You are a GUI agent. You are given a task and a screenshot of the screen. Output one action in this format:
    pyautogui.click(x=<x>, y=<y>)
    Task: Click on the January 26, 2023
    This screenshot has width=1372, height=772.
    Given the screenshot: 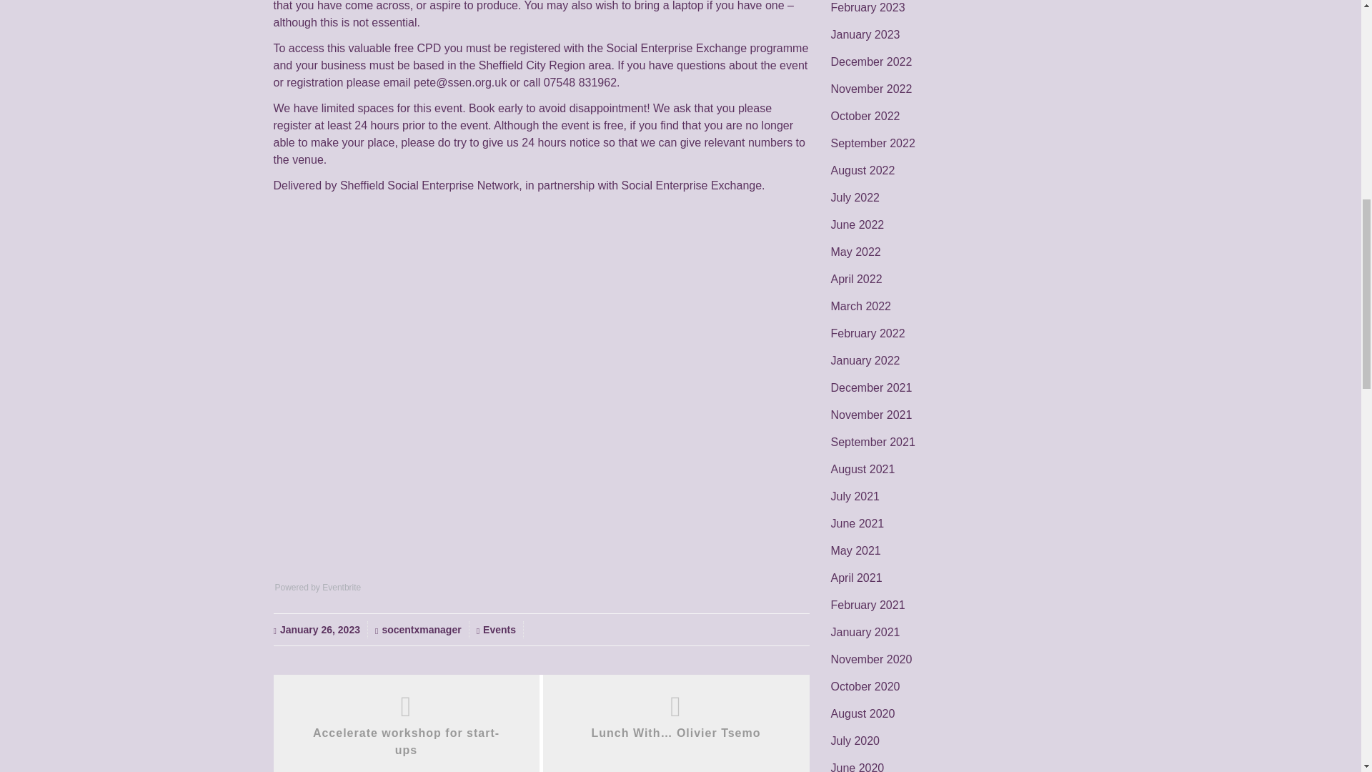 What is the action you would take?
    pyautogui.click(x=319, y=629)
    